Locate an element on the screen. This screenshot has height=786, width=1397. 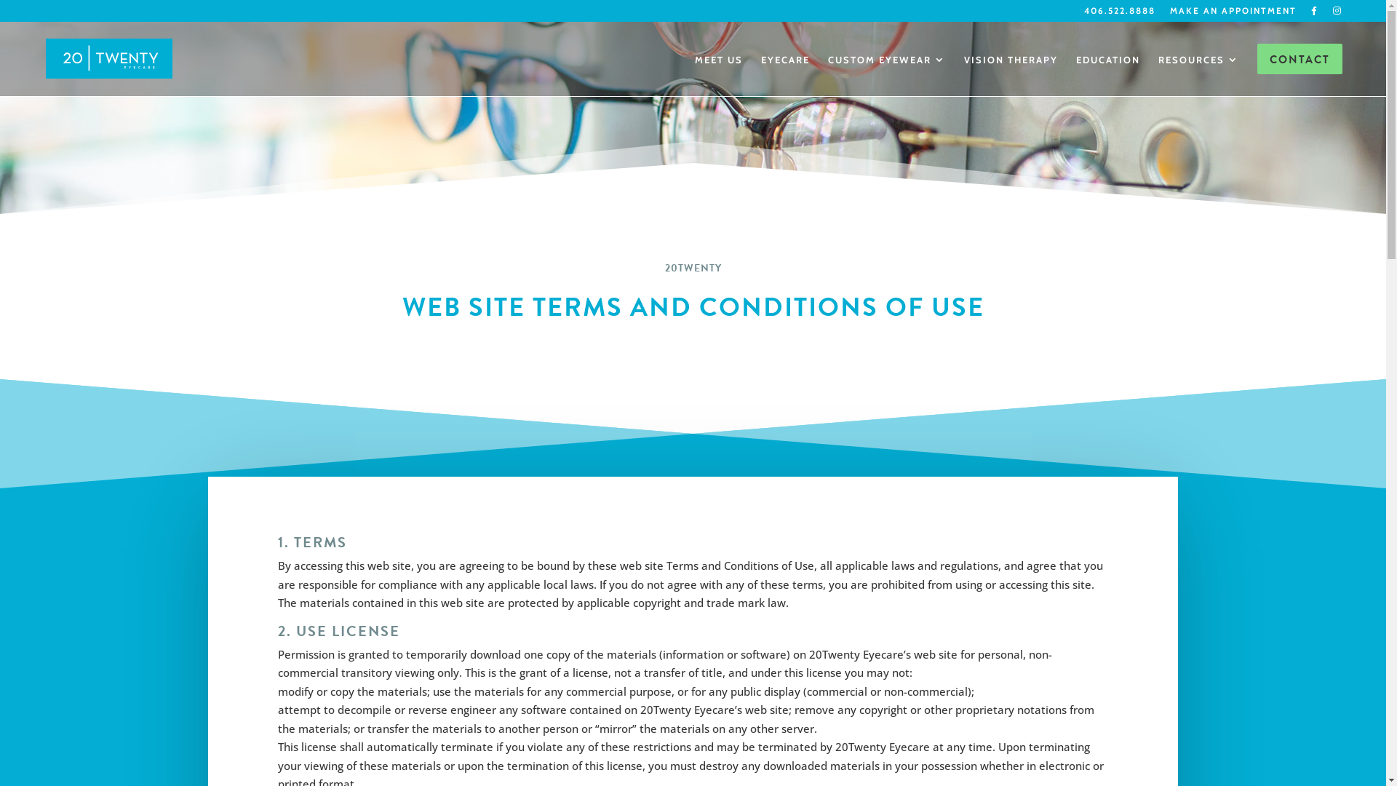
EYECARE is located at coordinates (786, 70).